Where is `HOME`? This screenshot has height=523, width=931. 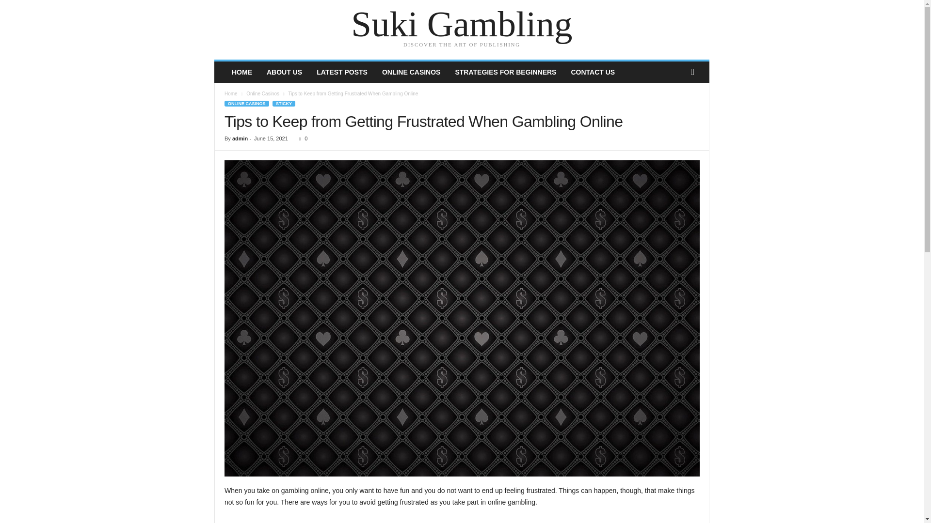
HOME is located at coordinates (241, 72).